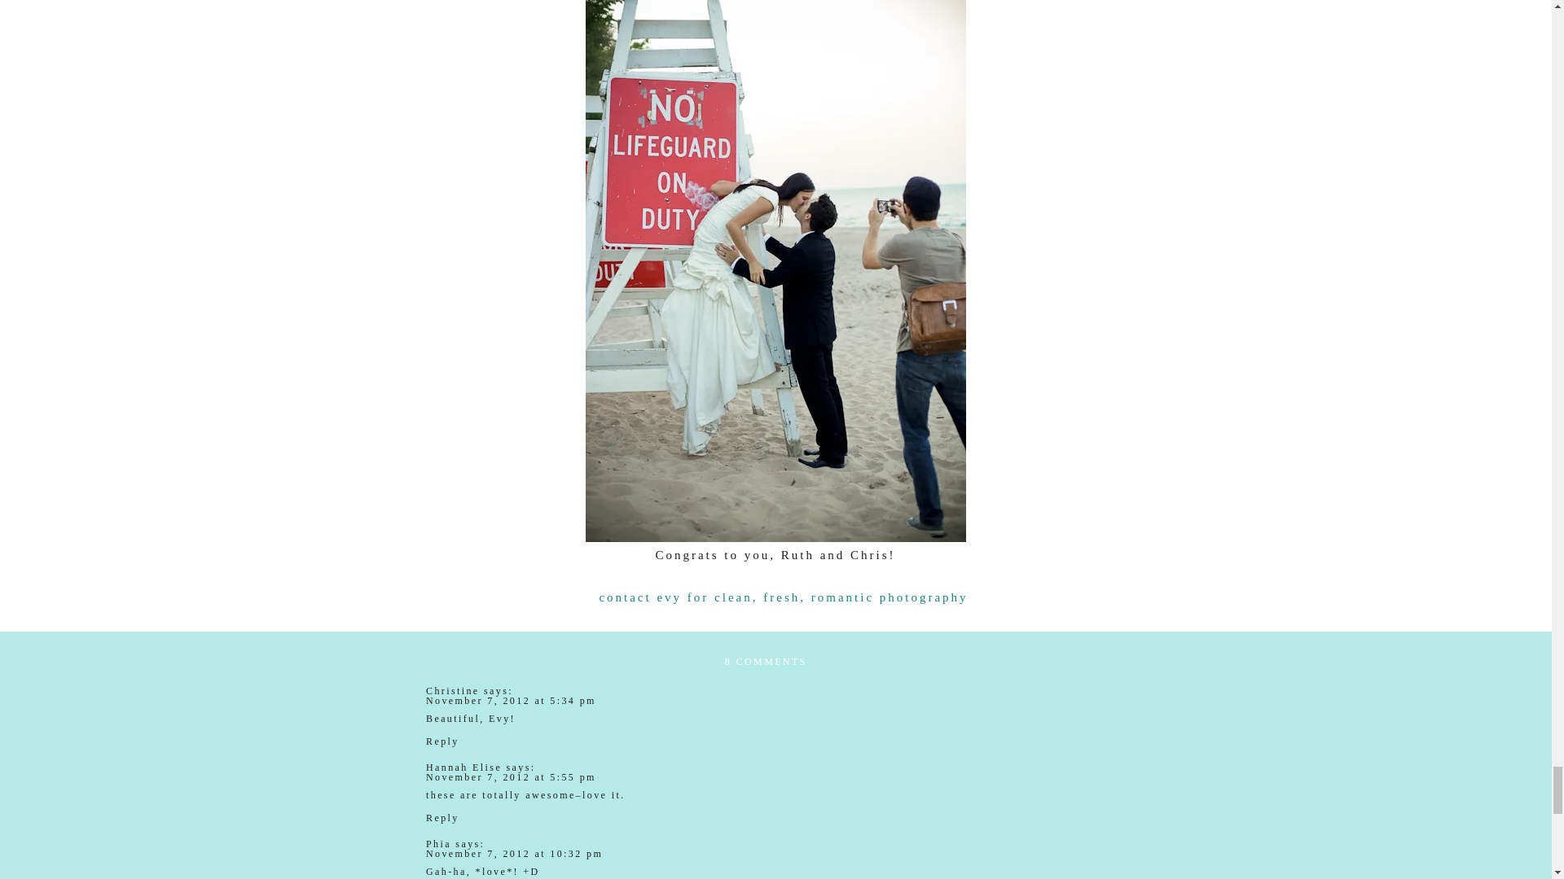  Describe the element at coordinates (510, 777) in the screenshot. I see `November 7, 2012 at 5:55 pm` at that location.